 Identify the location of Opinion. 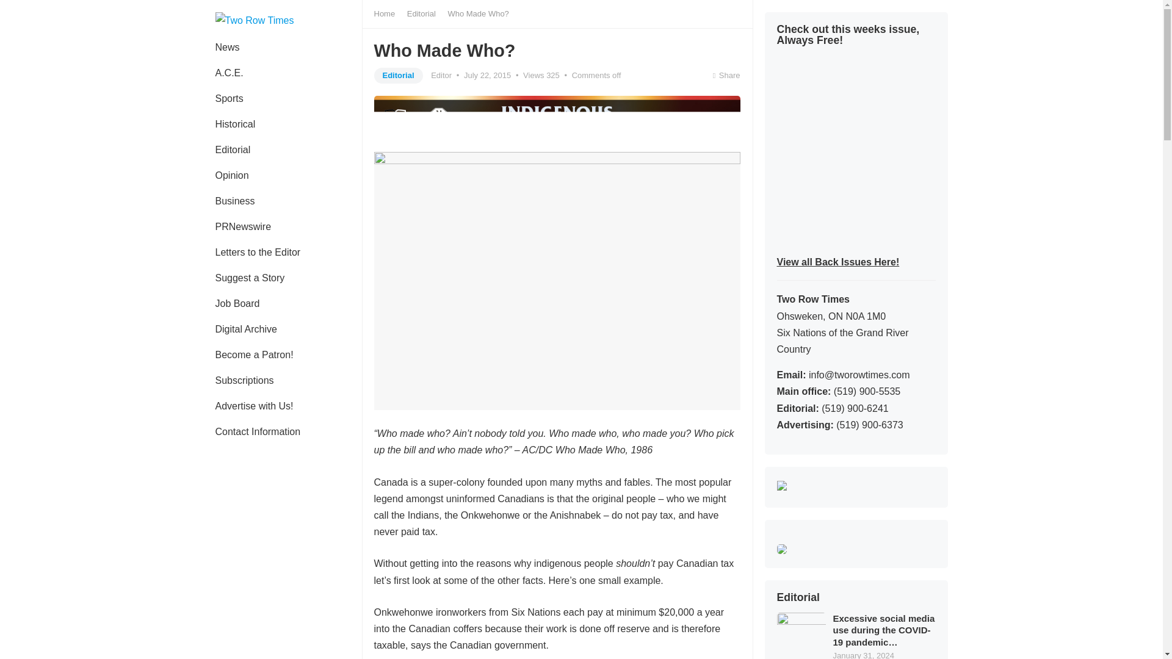
(231, 175).